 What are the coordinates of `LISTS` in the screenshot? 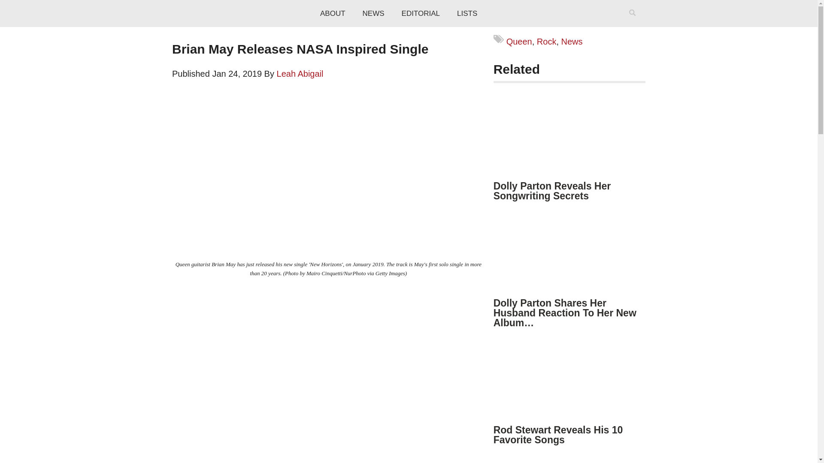 It's located at (467, 13).